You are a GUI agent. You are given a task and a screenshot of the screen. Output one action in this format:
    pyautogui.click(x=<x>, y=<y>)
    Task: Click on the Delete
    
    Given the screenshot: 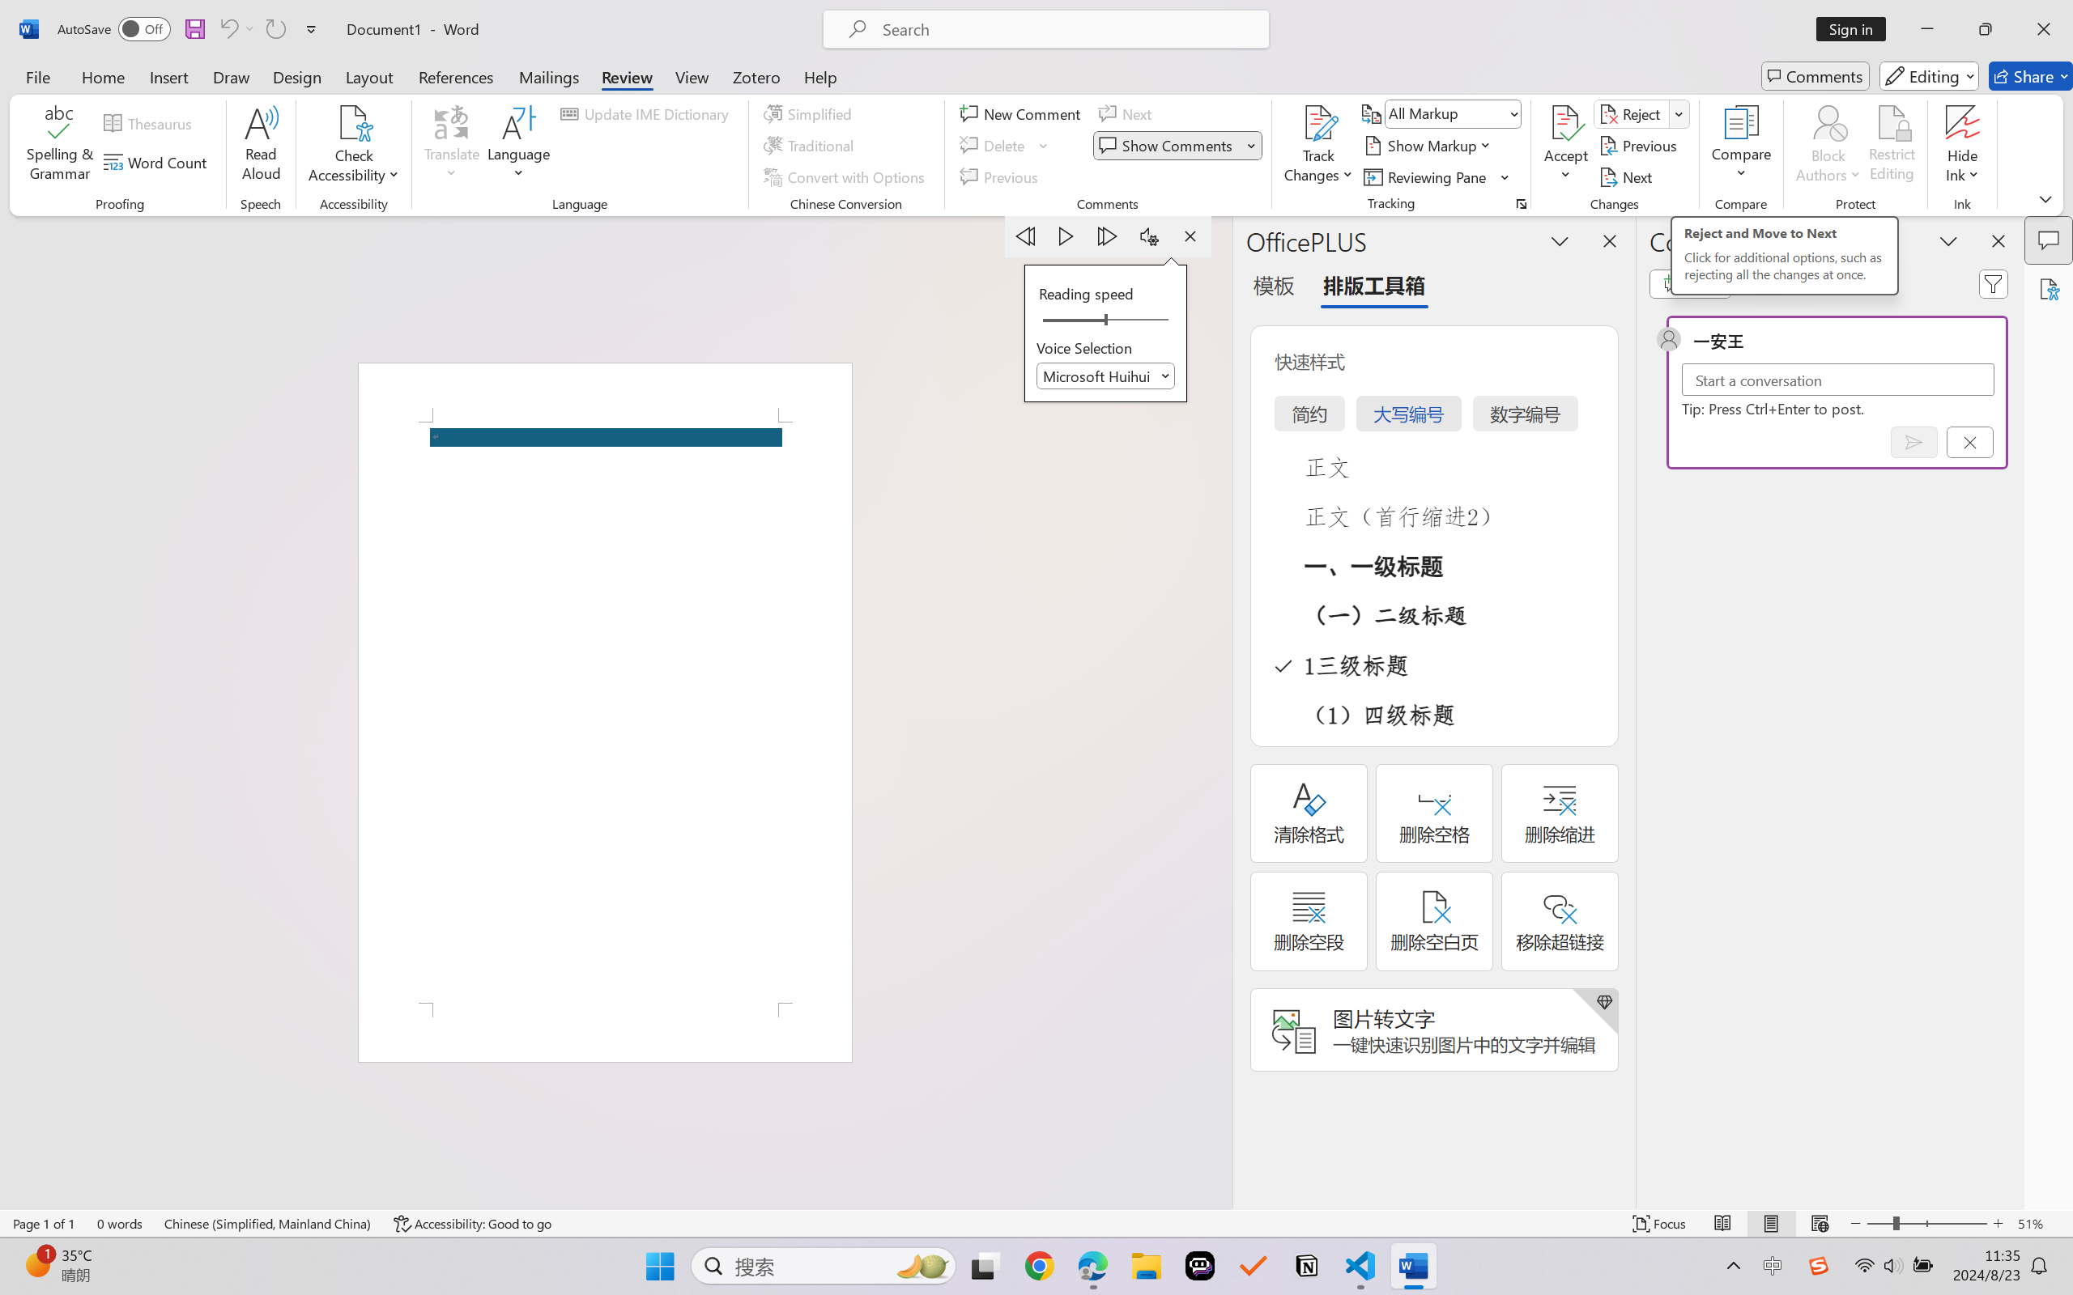 What is the action you would take?
    pyautogui.click(x=994, y=146)
    